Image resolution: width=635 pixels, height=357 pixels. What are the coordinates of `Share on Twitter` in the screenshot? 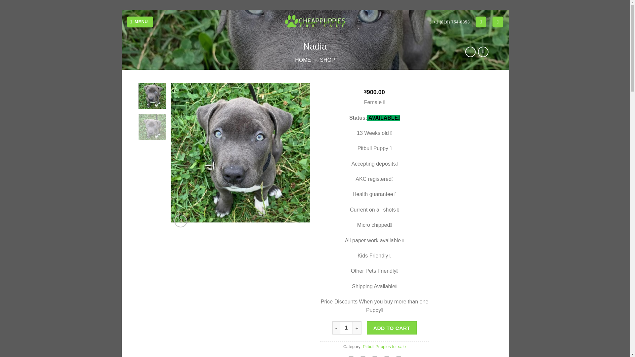 It's located at (362, 356).